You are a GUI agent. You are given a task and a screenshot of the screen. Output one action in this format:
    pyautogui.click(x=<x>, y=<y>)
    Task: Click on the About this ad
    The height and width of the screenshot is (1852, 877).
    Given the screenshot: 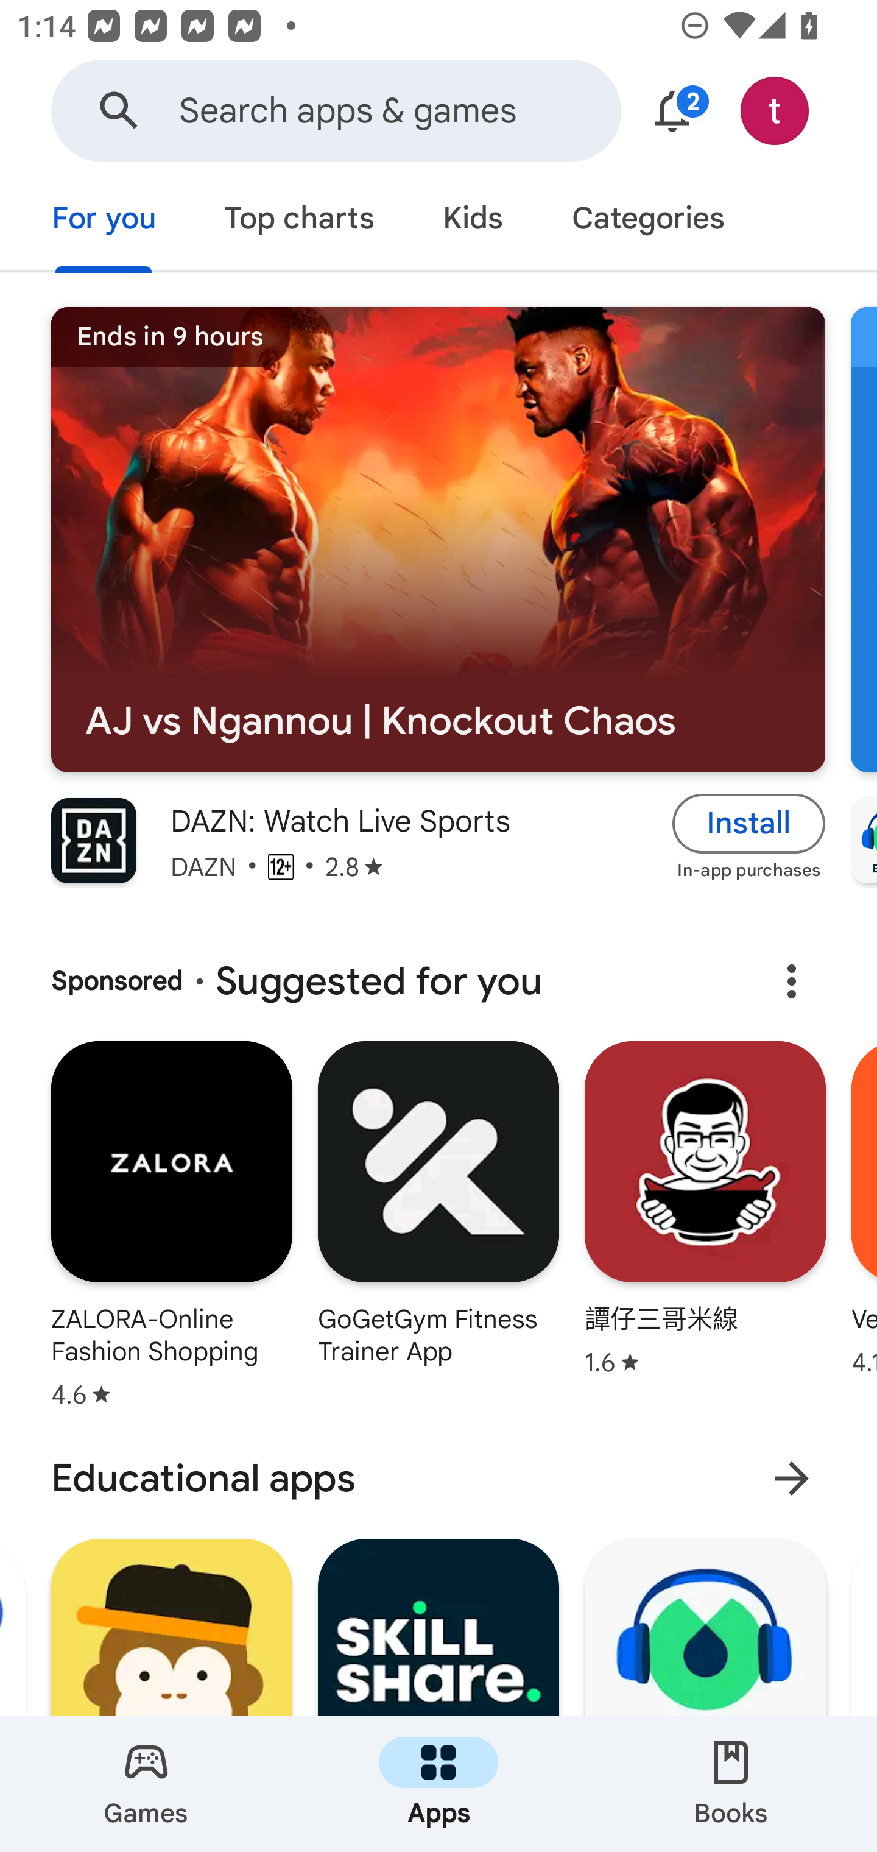 What is the action you would take?
    pyautogui.click(x=791, y=981)
    